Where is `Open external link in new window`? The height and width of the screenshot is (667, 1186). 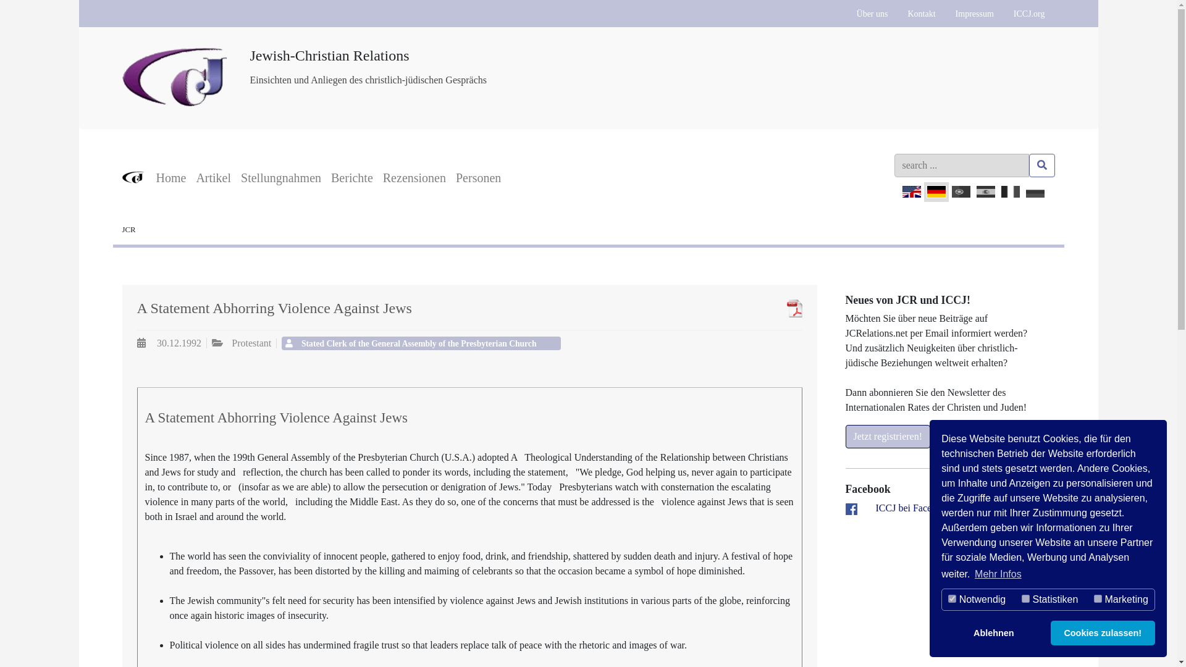
Open external link in new window is located at coordinates (914, 508).